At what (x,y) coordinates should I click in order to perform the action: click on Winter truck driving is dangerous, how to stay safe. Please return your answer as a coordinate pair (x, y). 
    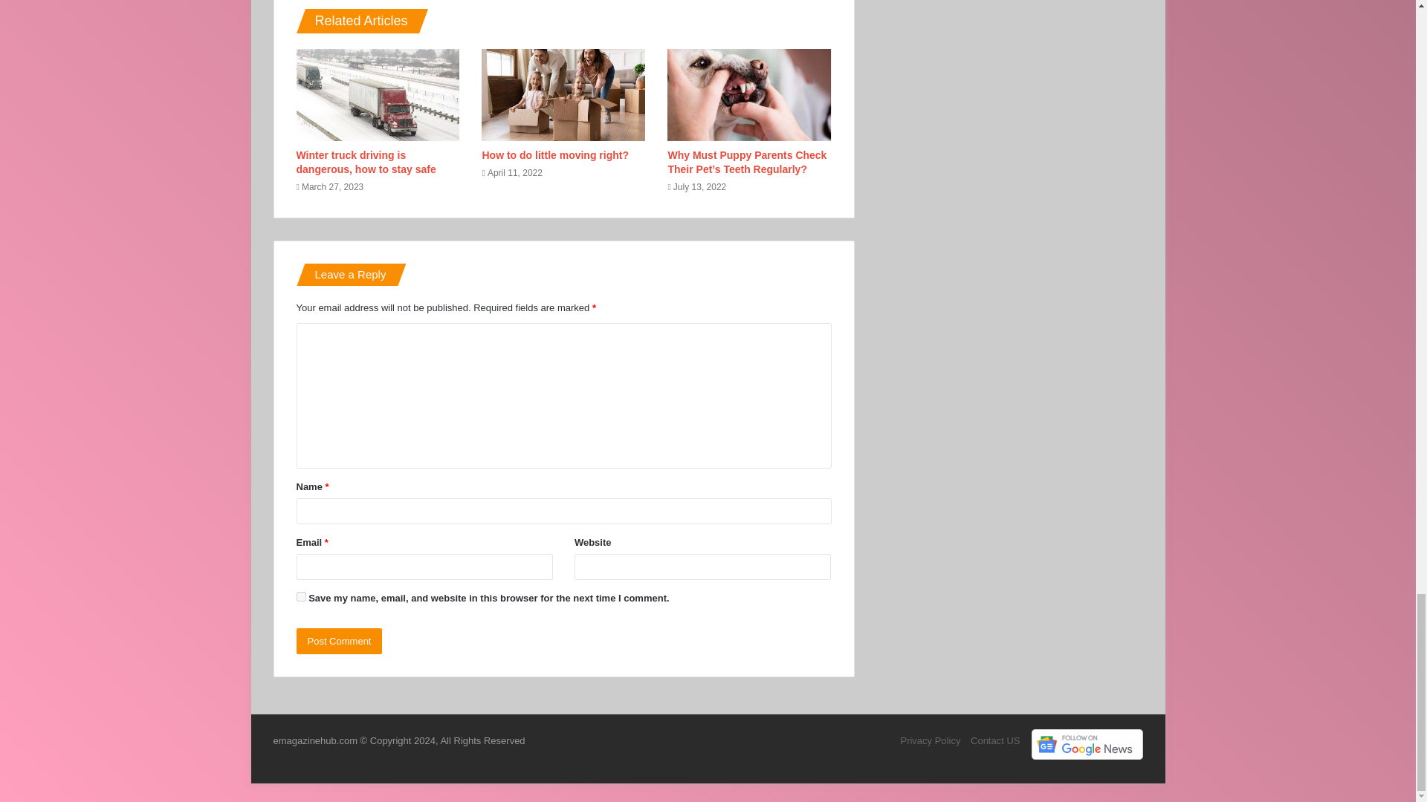
    Looking at the image, I should click on (365, 162).